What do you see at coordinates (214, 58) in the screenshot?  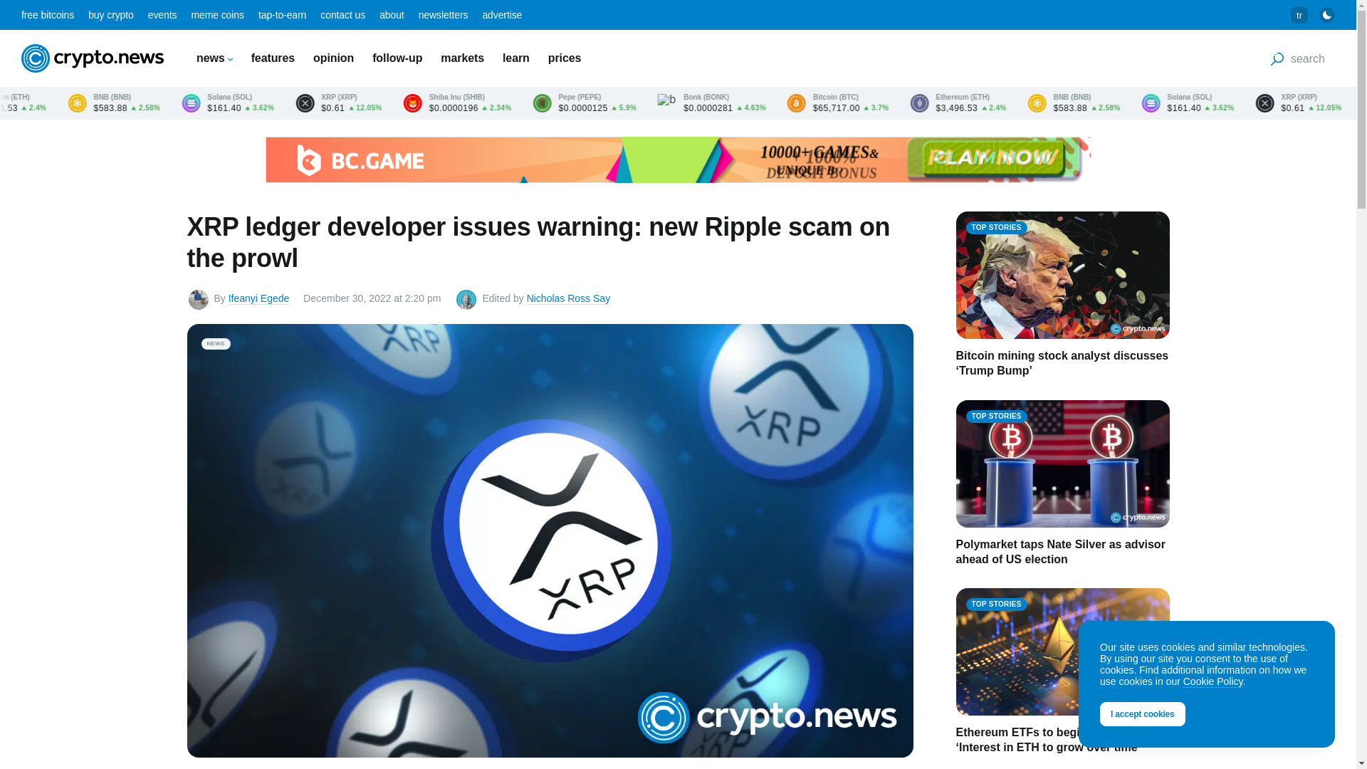 I see `news` at bounding box center [214, 58].